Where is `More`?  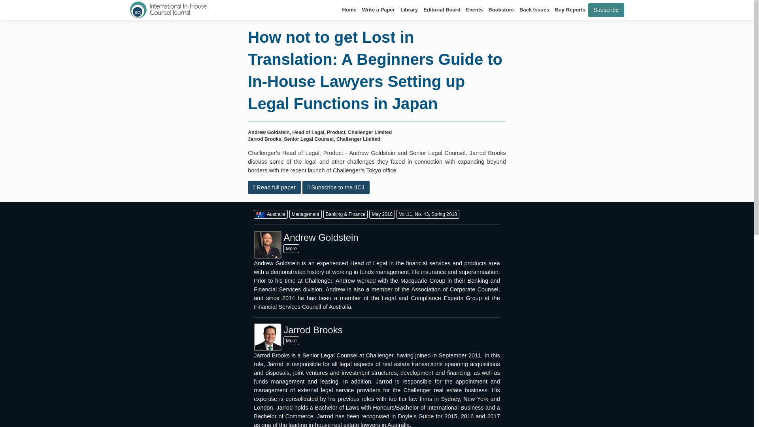
More is located at coordinates (291, 248).